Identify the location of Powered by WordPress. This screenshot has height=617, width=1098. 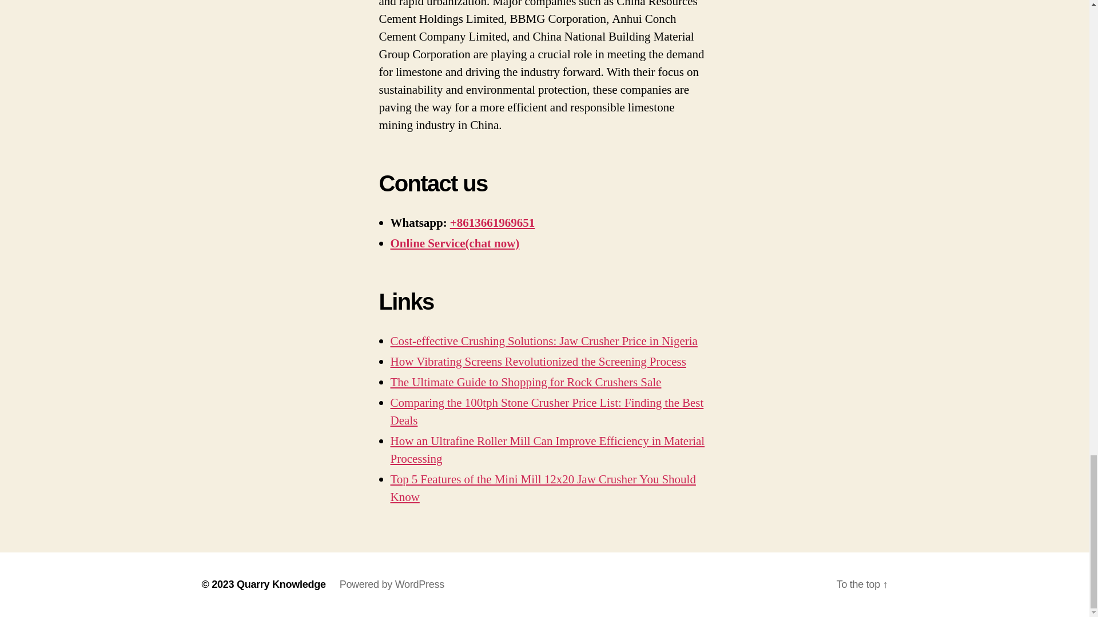
(392, 584).